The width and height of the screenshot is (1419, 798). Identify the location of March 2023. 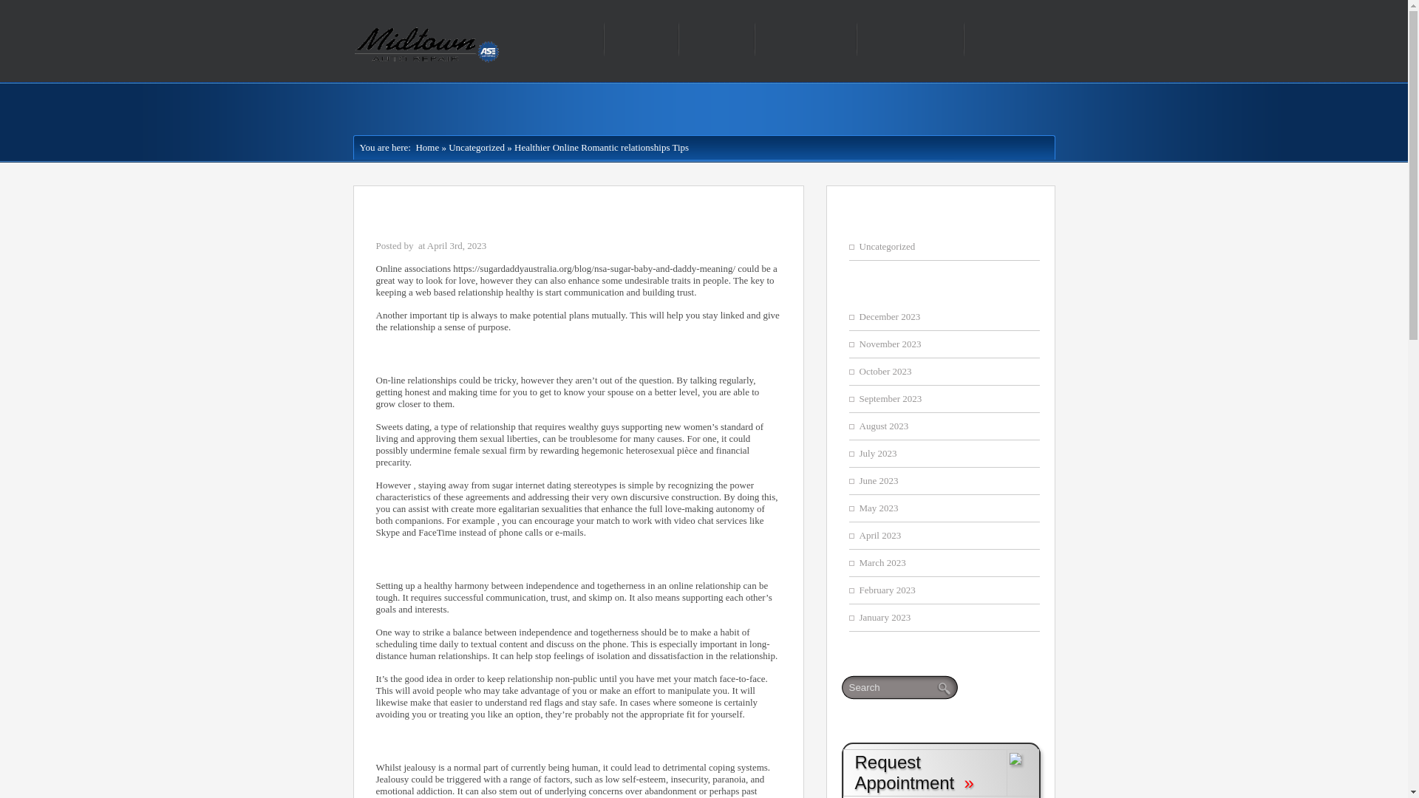
(881, 562).